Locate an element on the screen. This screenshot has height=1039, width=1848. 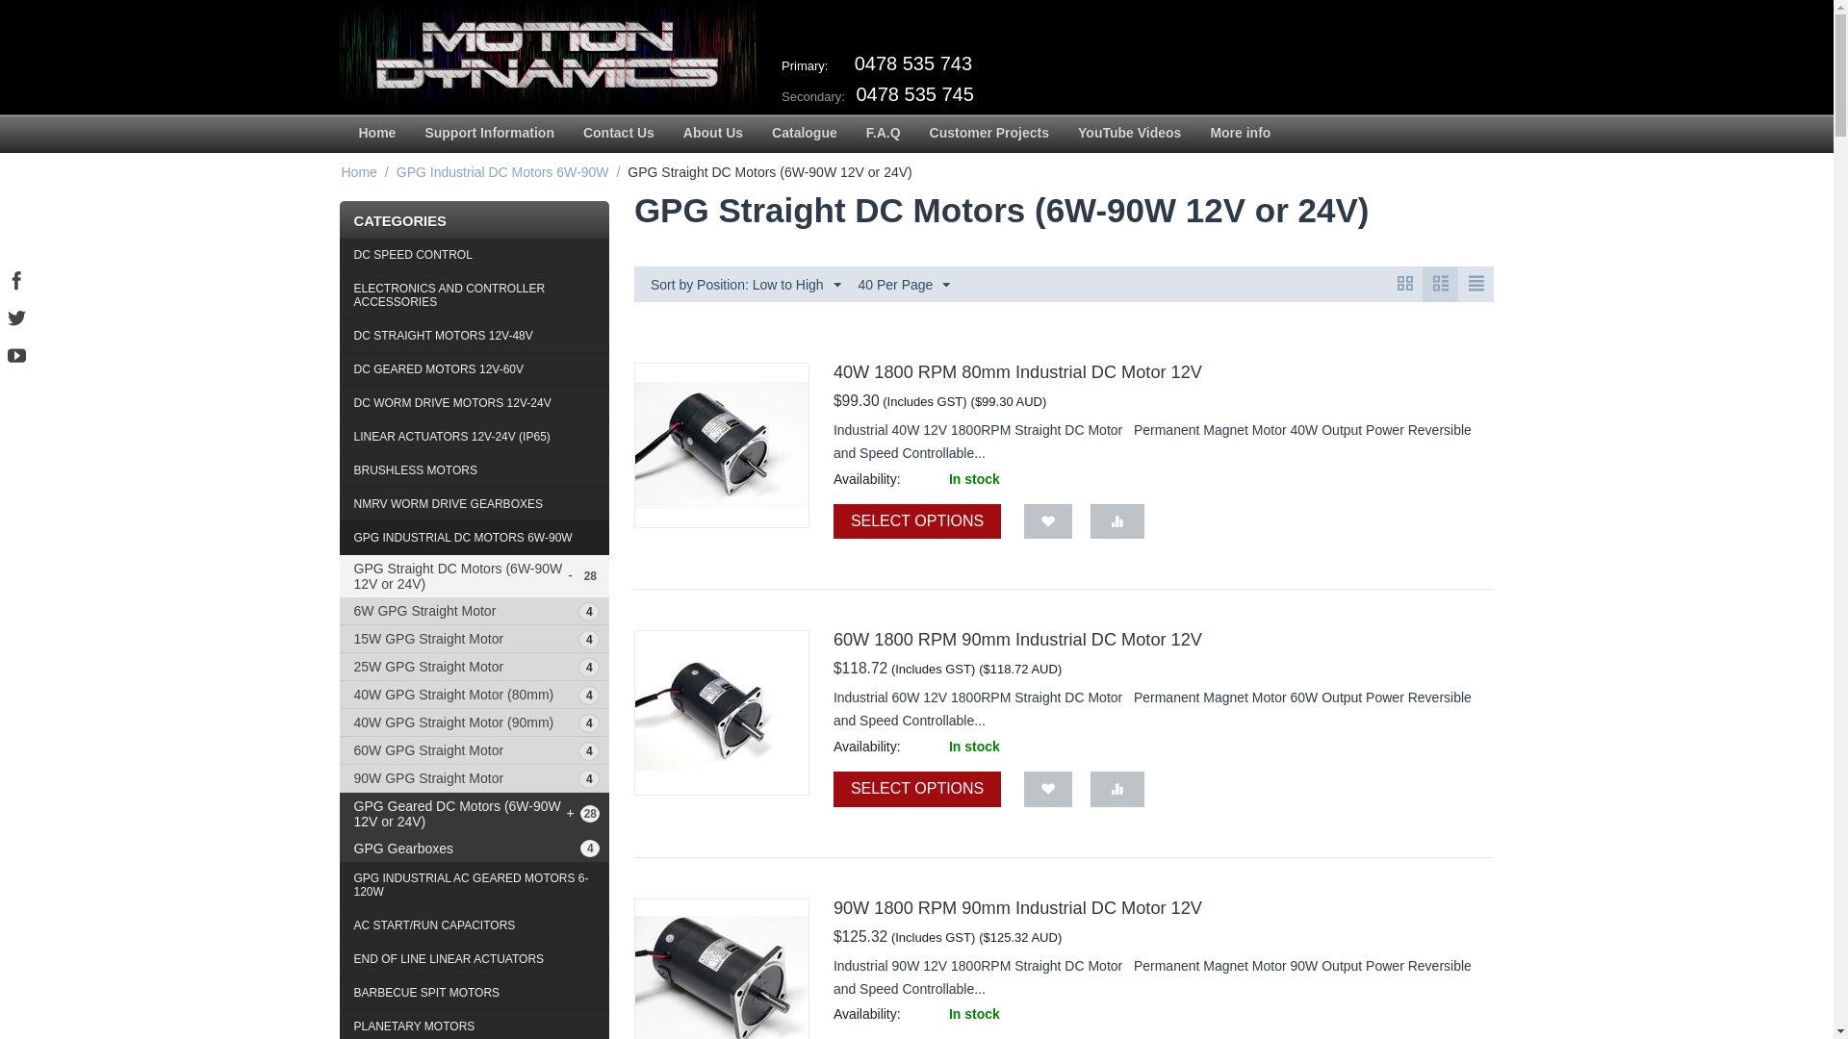
DC WORM DRIVE MOTORS 12V-24V is located at coordinates (474, 404).